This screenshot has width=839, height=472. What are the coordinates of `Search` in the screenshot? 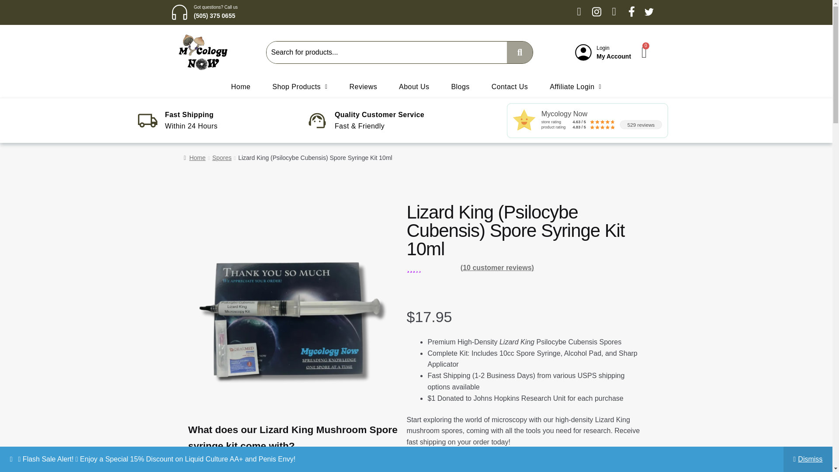 It's located at (386, 52).